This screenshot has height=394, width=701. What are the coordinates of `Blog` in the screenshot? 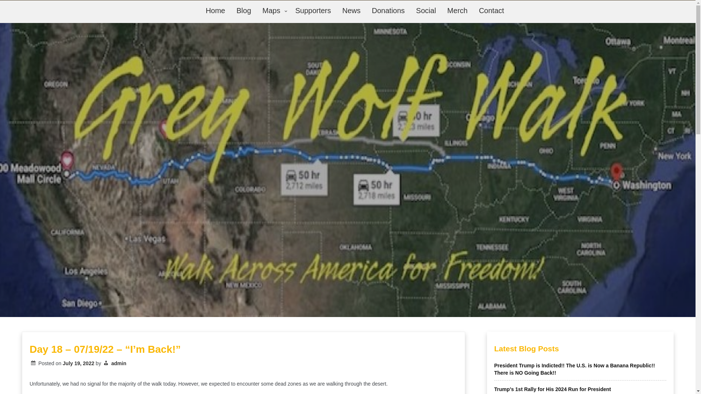 It's located at (244, 11).